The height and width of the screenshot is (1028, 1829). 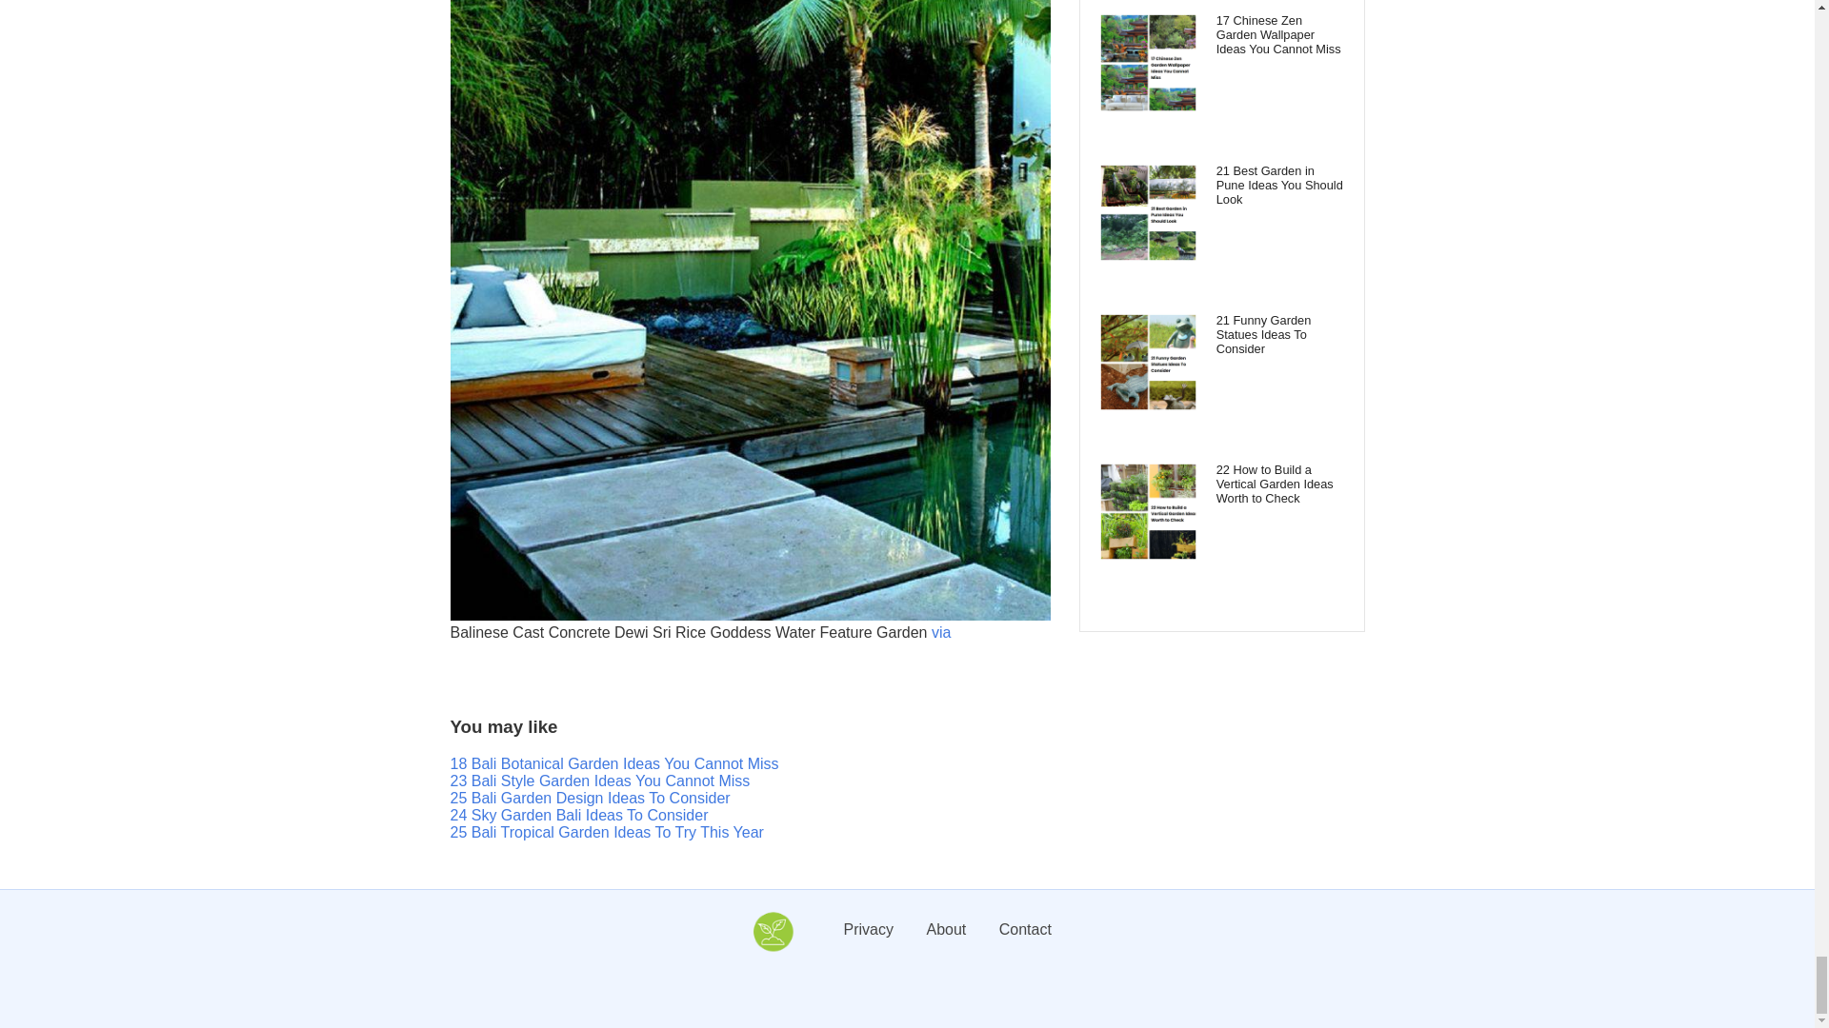 What do you see at coordinates (941, 632) in the screenshot?
I see `via` at bounding box center [941, 632].